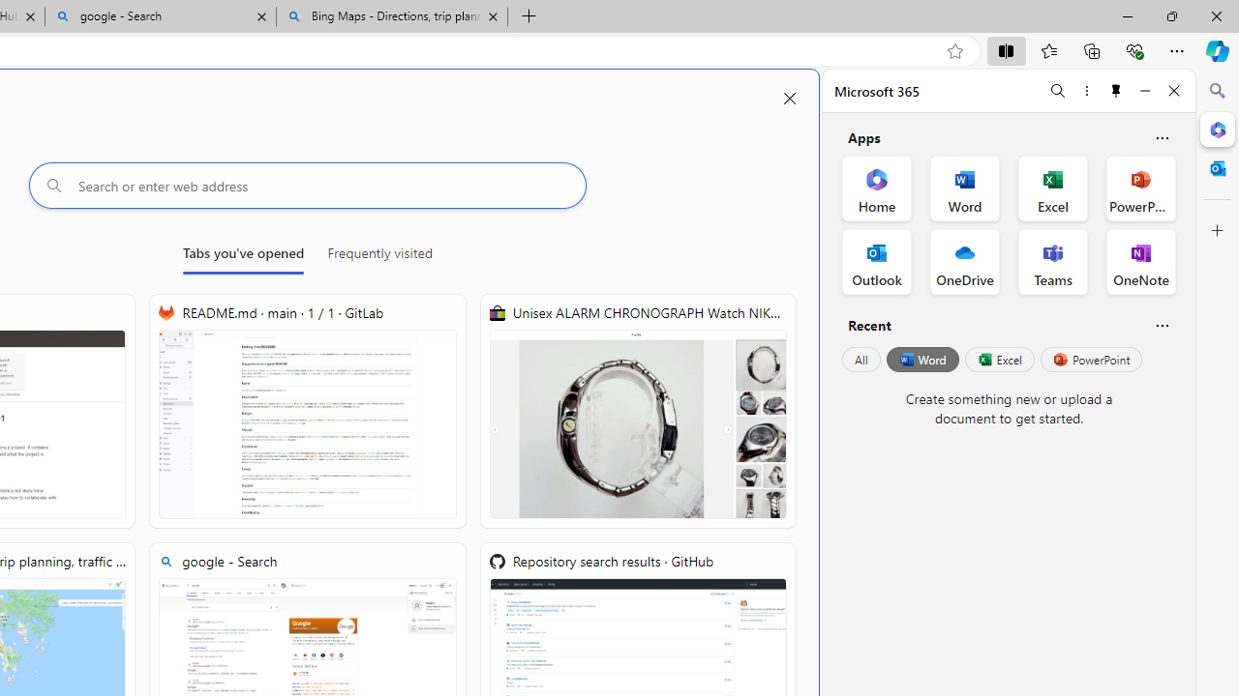 The width and height of the screenshot is (1239, 696). Describe the element at coordinates (1116, 91) in the screenshot. I see `Unpin side pane` at that location.